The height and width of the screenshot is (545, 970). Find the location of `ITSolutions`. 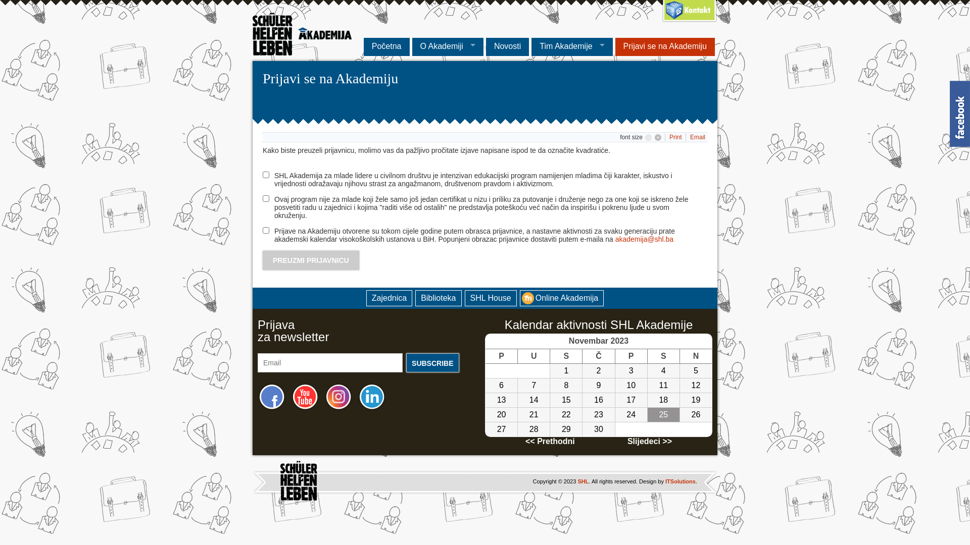

ITSolutions is located at coordinates (681, 481).